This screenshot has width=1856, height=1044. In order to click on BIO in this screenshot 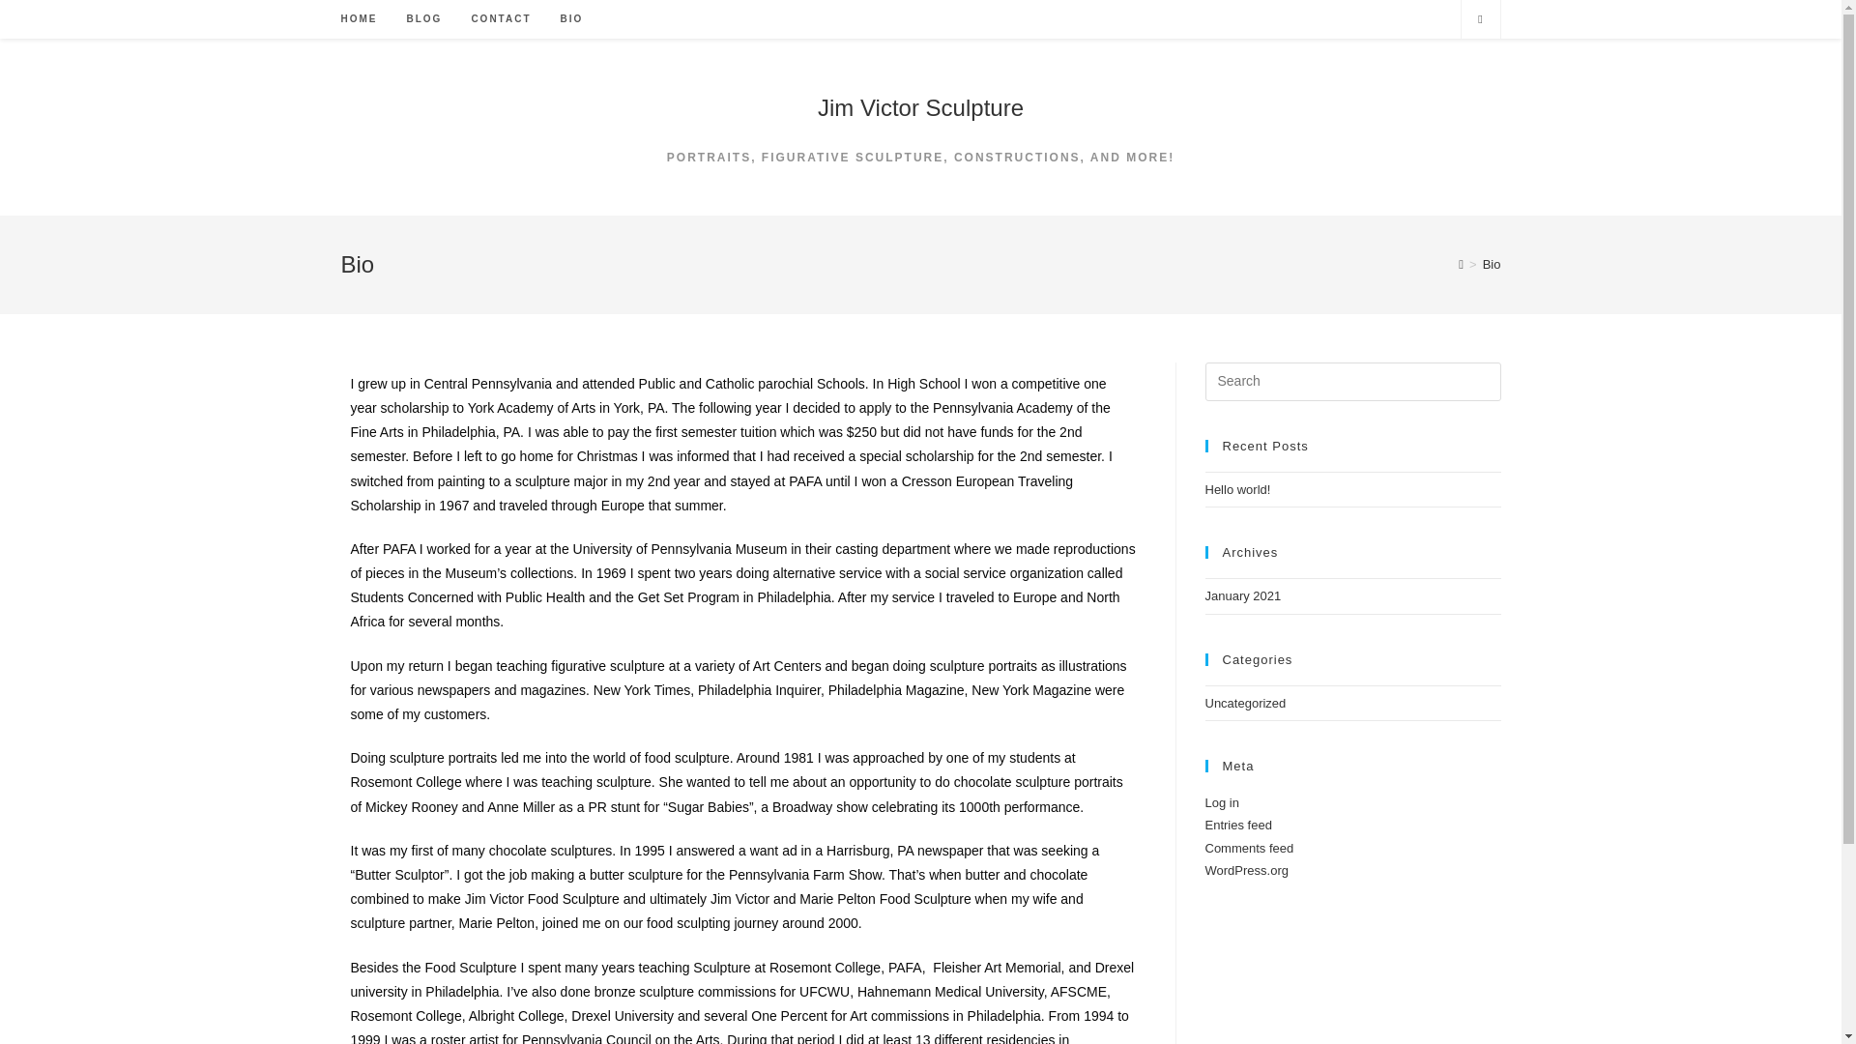, I will do `click(571, 19)`.